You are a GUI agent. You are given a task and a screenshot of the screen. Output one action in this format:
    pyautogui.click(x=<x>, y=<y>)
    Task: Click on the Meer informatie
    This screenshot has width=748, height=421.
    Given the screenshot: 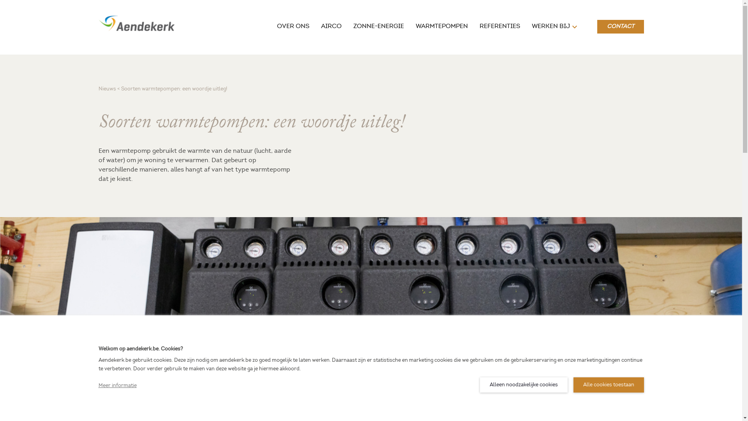 What is the action you would take?
    pyautogui.click(x=117, y=386)
    